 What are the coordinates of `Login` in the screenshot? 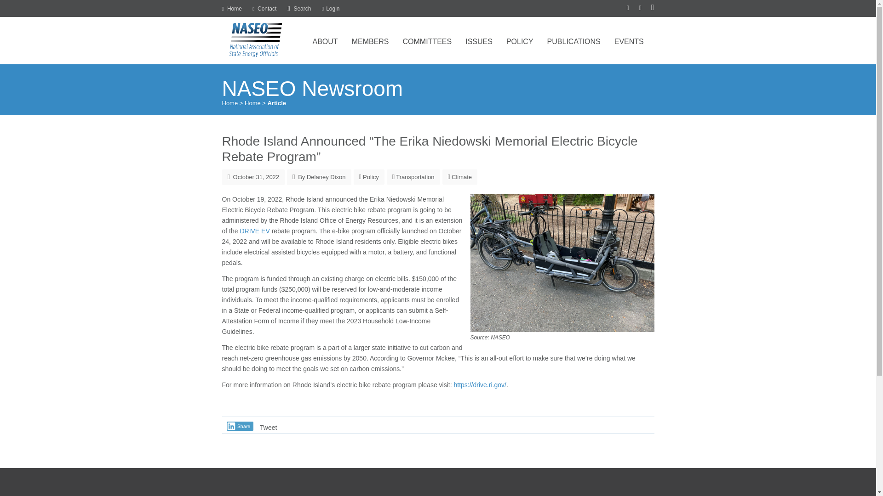 It's located at (331, 8).